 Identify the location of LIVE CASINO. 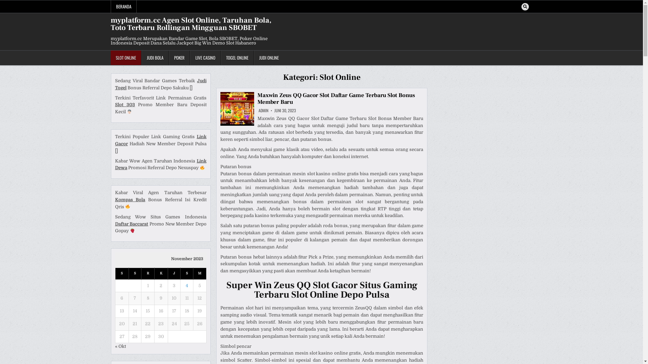
(205, 58).